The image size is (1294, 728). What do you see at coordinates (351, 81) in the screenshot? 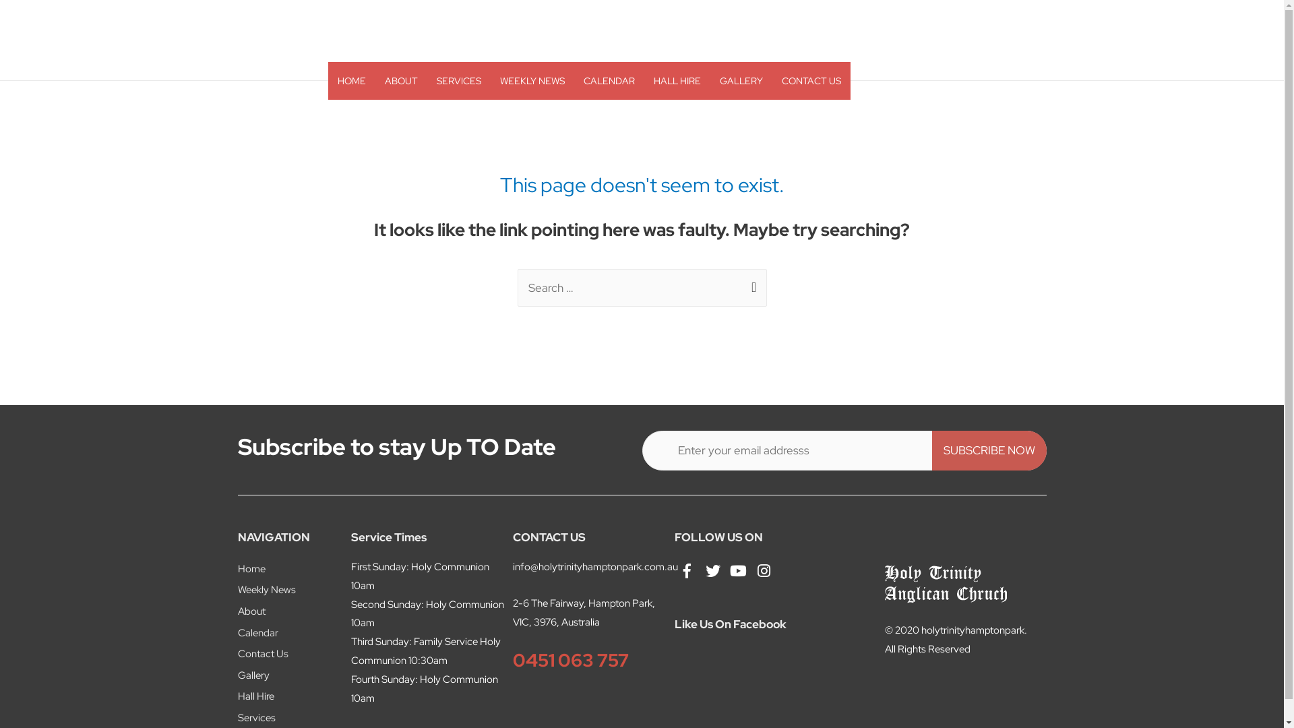
I see `HOME` at bounding box center [351, 81].